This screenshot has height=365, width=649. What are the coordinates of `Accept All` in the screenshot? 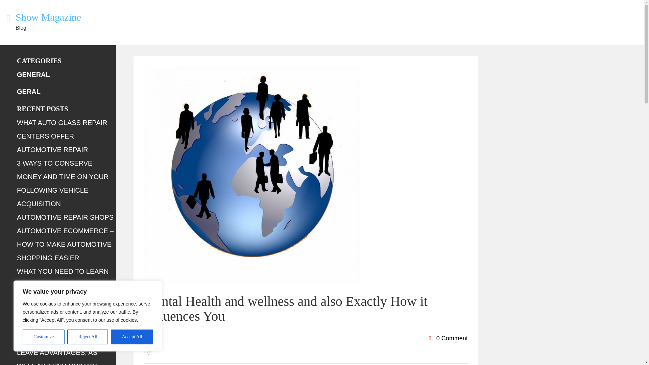 It's located at (132, 337).